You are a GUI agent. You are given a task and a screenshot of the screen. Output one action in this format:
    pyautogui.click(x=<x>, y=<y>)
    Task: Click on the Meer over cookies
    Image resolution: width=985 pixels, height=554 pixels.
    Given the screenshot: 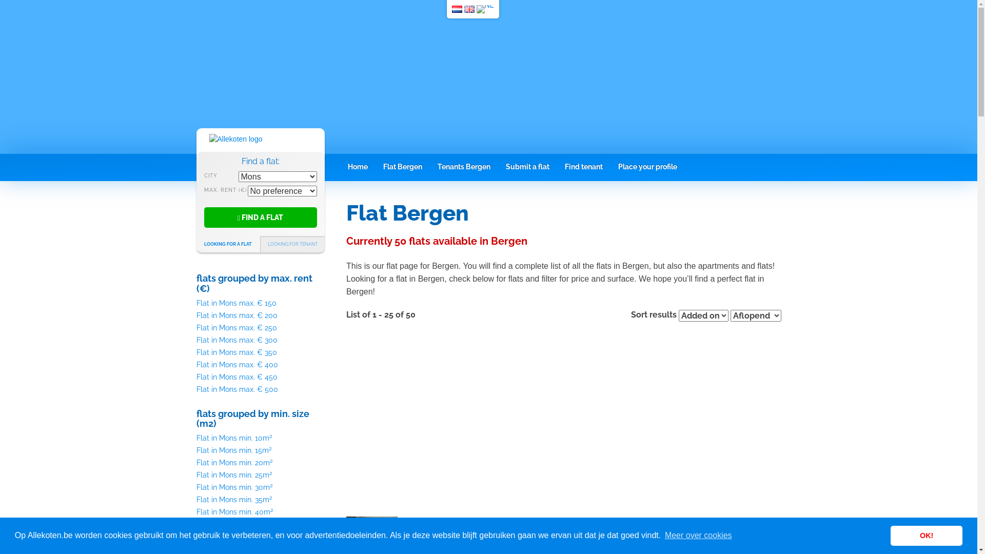 What is the action you would take?
    pyautogui.click(x=699, y=536)
    